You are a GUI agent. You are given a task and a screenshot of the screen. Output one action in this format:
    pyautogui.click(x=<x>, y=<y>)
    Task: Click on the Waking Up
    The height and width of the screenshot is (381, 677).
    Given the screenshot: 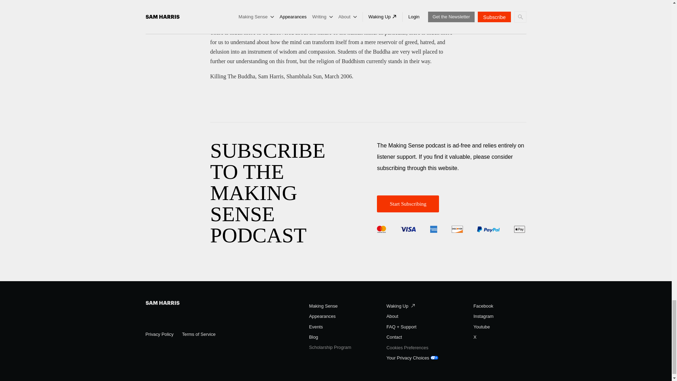 What is the action you would take?
    pyautogui.click(x=401, y=306)
    